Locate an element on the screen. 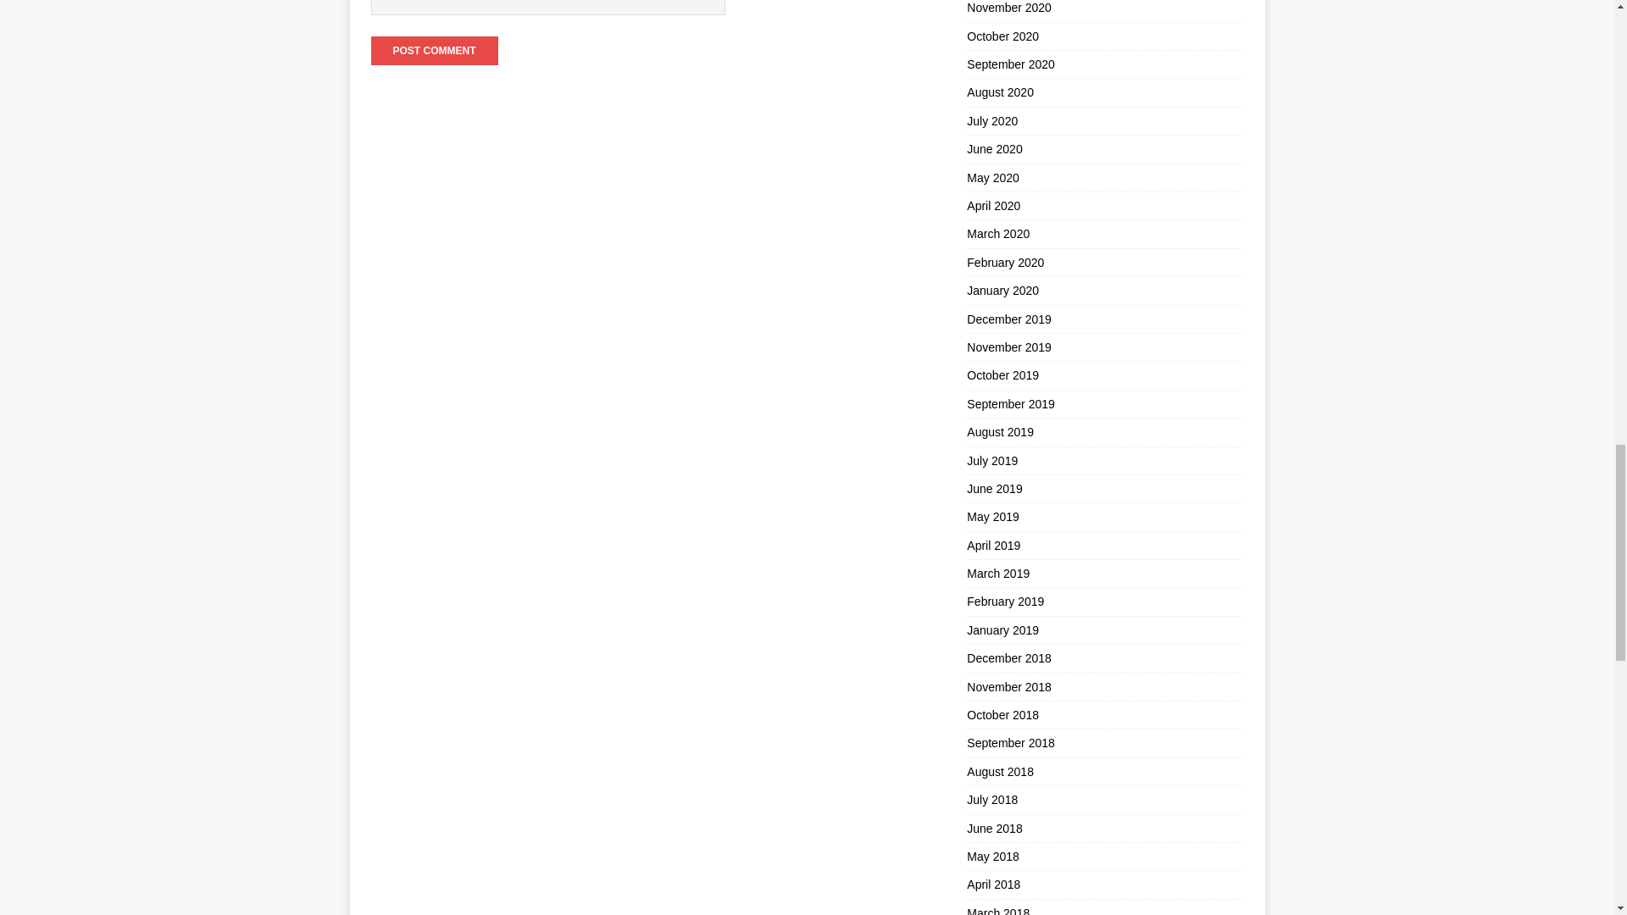 This screenshot has width=1627, height=915. Post Comment is located at coordinates (434, 51).